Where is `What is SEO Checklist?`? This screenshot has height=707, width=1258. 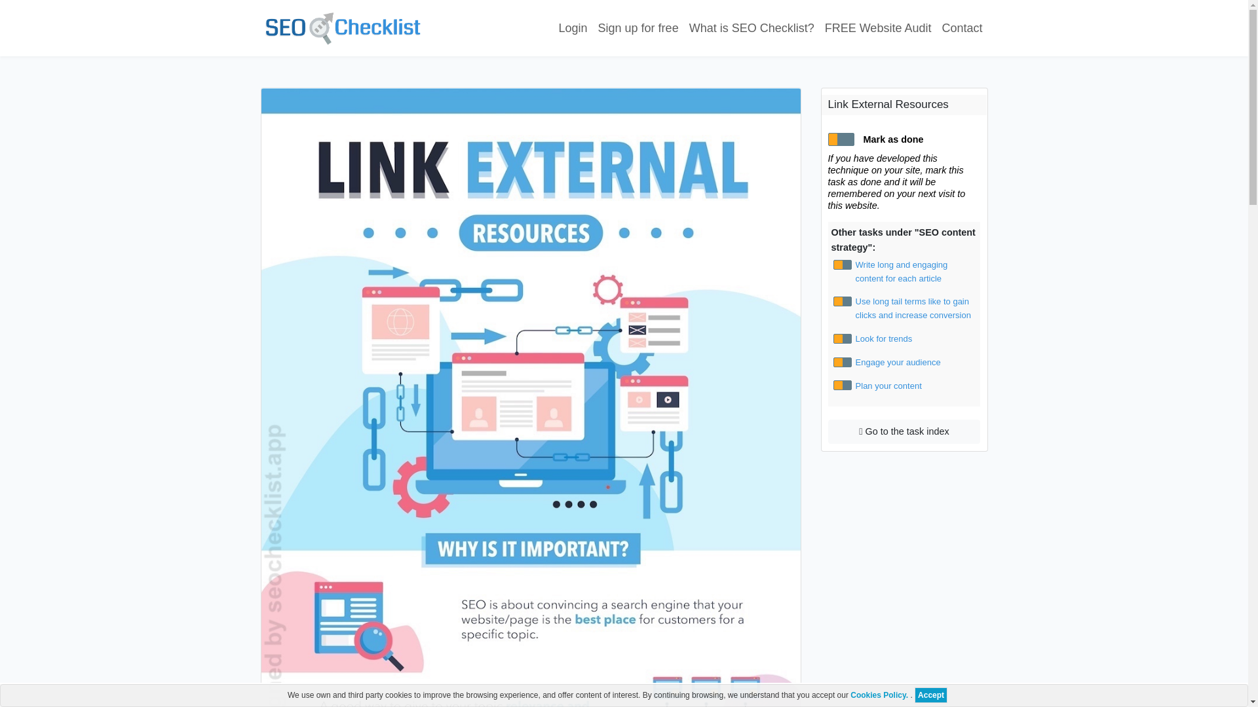 What is SEO Checklist? is located at coordinates (752, 27).